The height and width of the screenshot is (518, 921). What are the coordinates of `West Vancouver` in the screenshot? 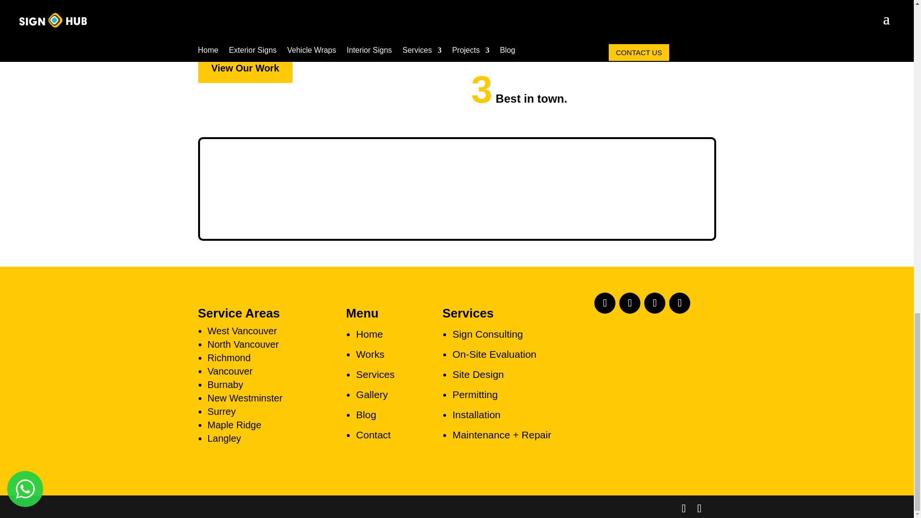 It's located at (242, 331).